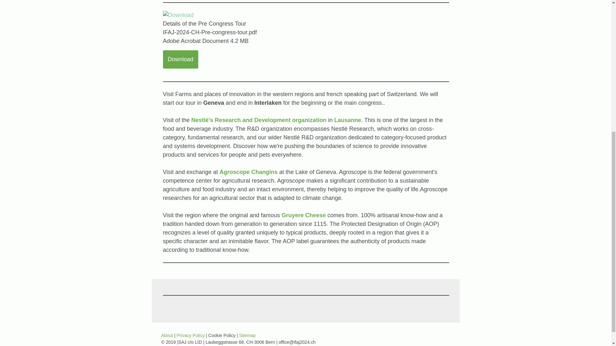 The width and height of the screenshot is (616, 346). What do you see at coordinates (191, 335) in the screenshot?
I see `Privacy Policy` at bounding box center [191, 335].